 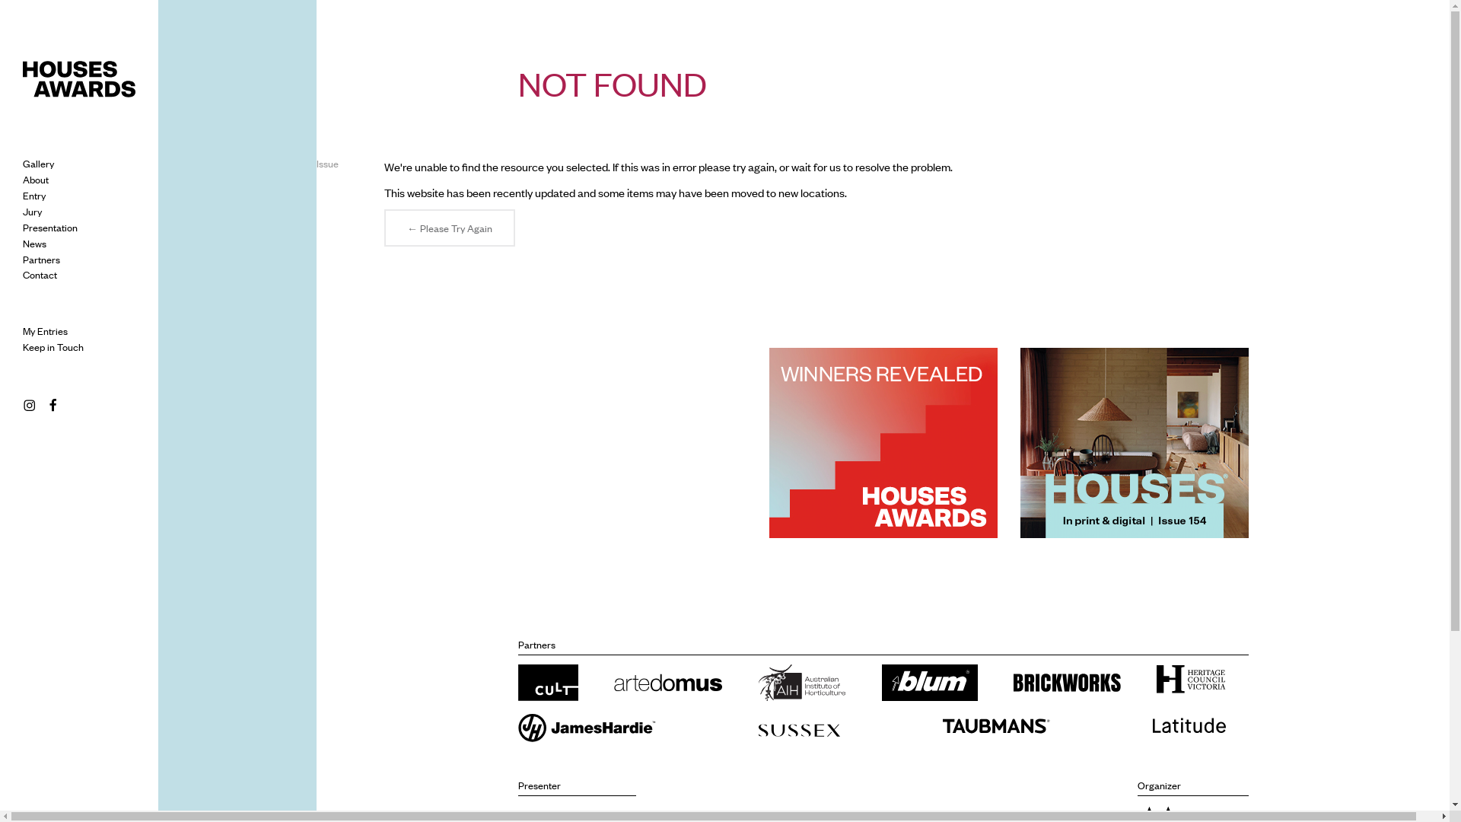 I want to click on Partners, so click(x=41, y=260).